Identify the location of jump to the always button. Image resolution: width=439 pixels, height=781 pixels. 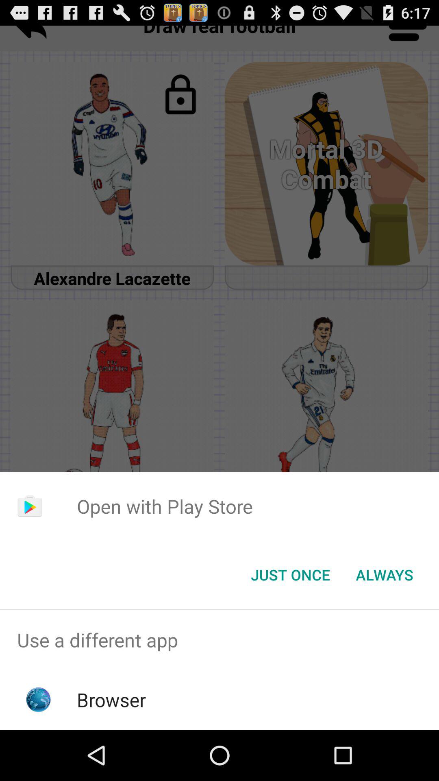
(385, 575).